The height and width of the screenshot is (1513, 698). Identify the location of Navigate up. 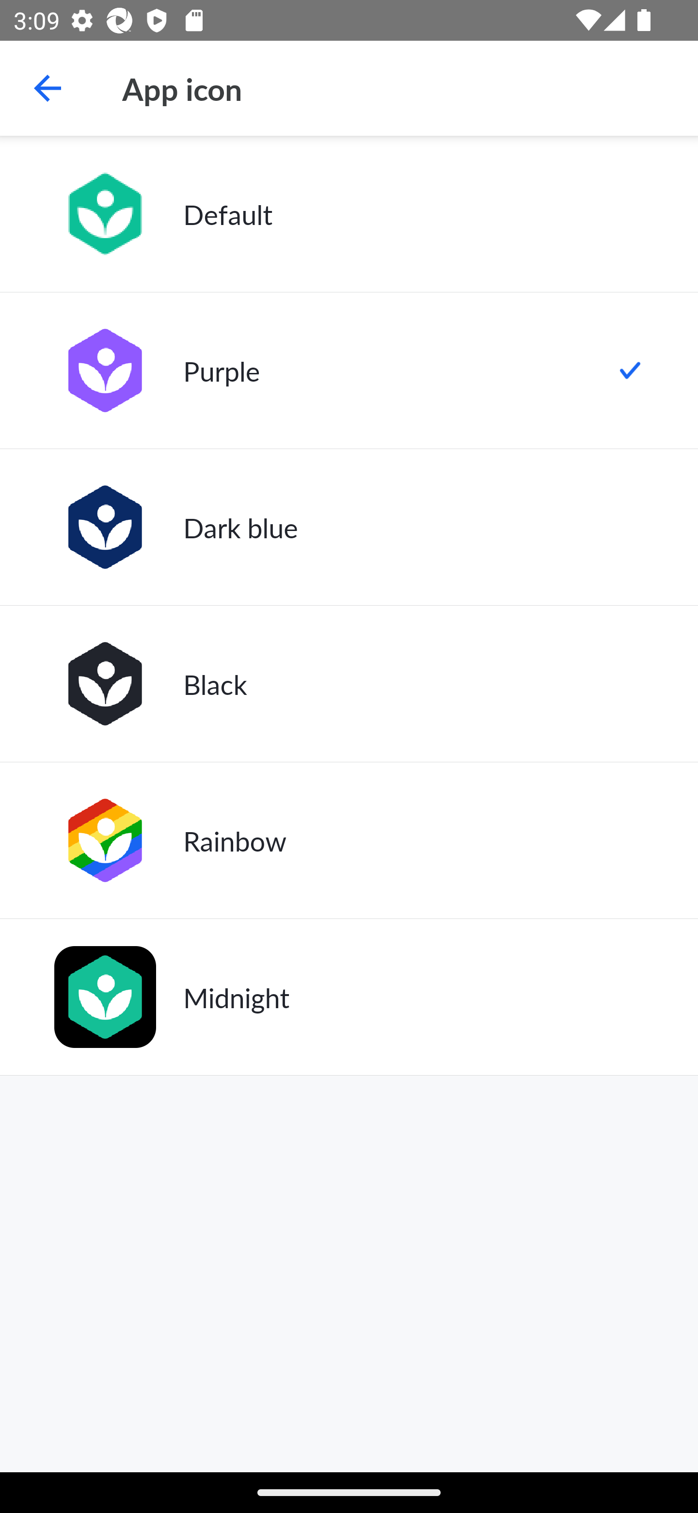
(48, 88).